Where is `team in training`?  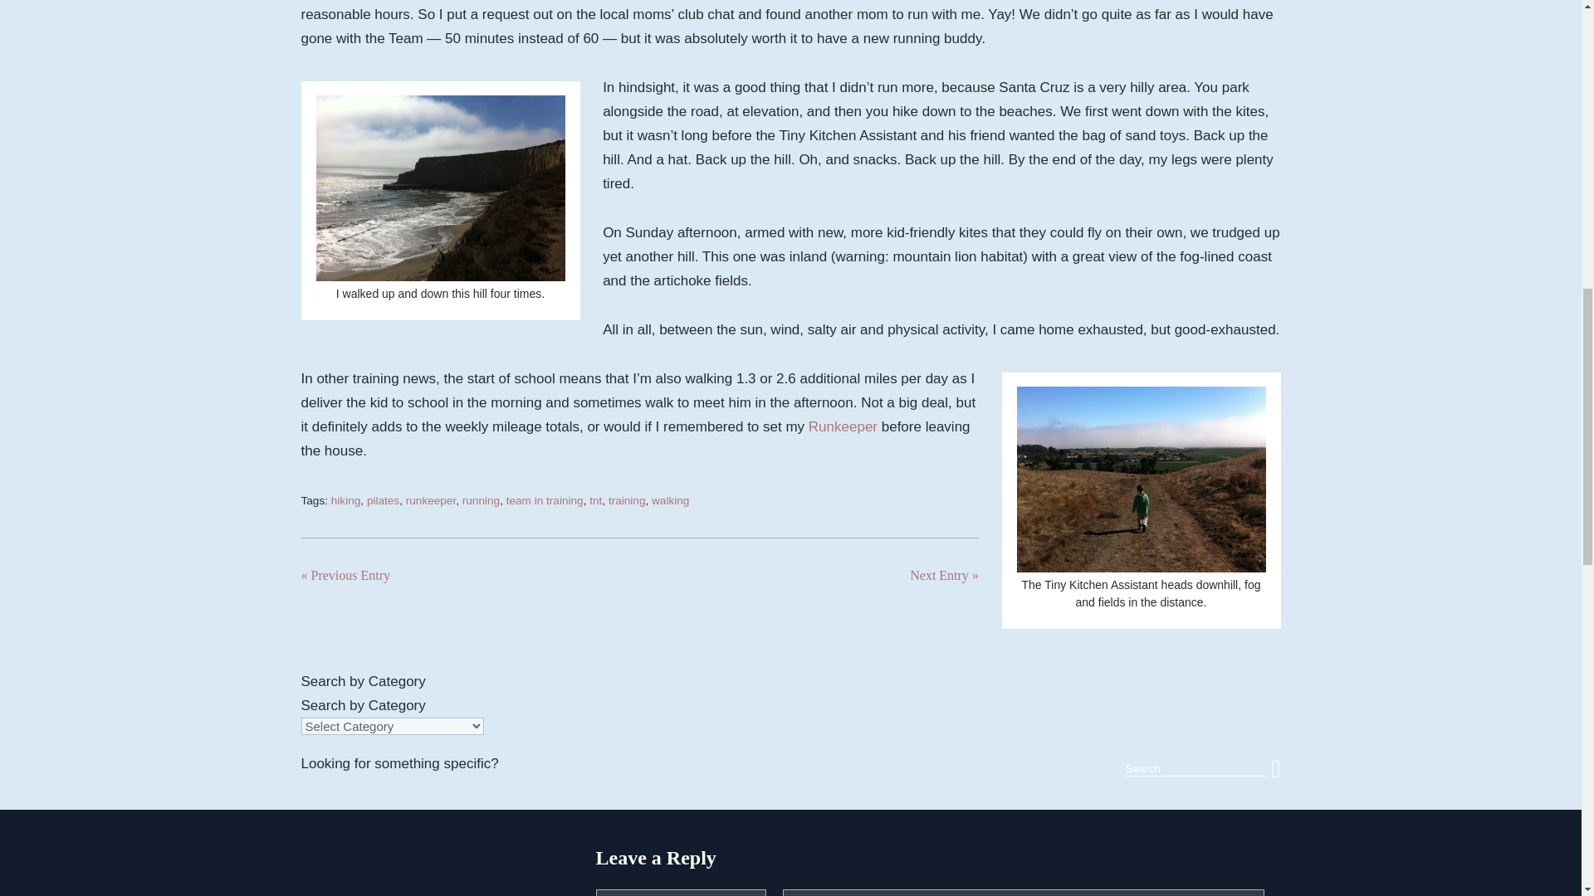 team in training is located at coordinates (545, 501).